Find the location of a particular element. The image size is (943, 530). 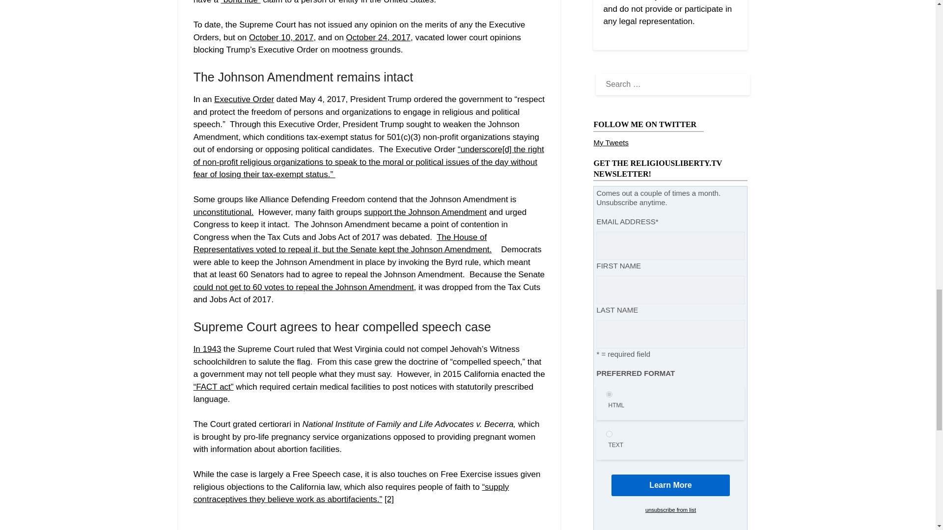

could not get to 60 votes to repeal the Johnson Amendment is located at coordinates (304, 287).